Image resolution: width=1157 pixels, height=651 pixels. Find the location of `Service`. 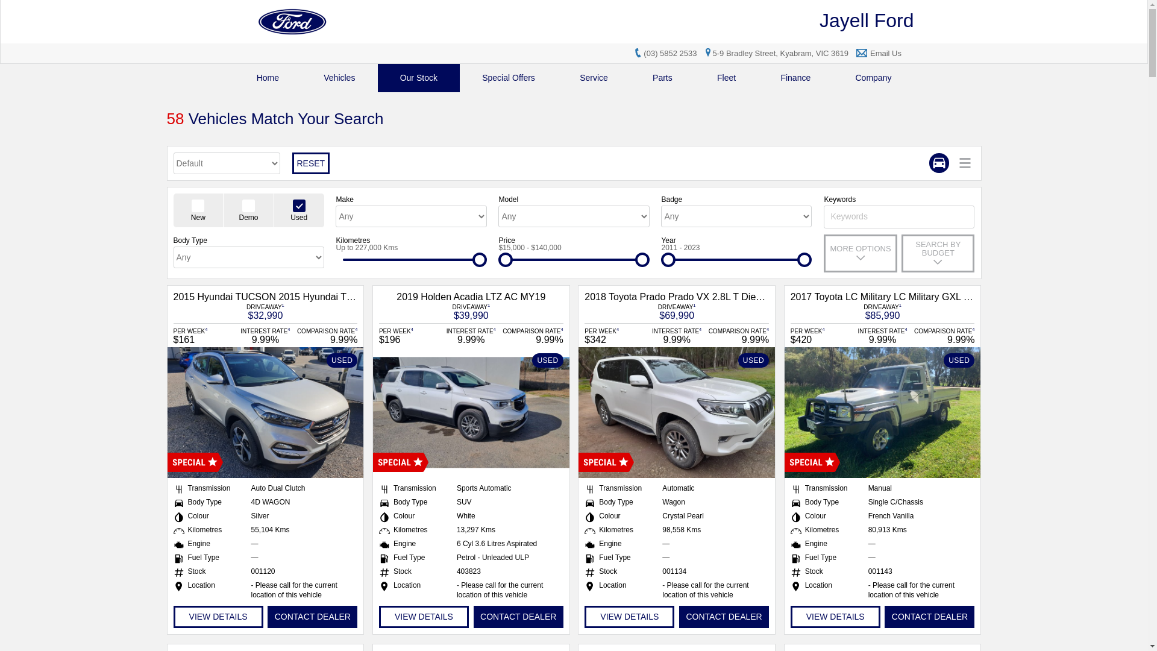

Service is located at coordinates (594, 78).